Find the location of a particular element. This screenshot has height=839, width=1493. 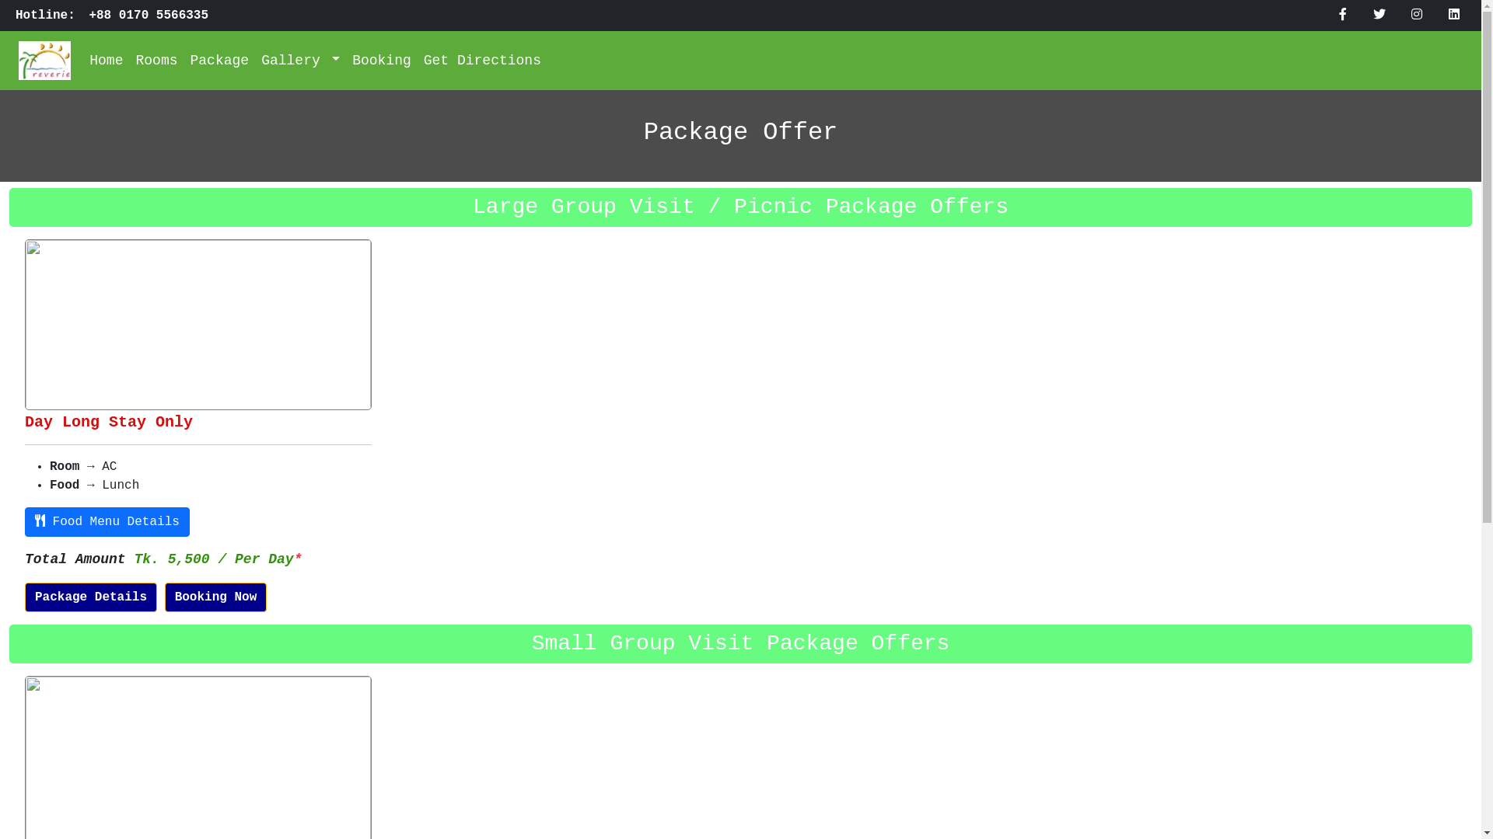

Food Menu Details is located at coordinates (107, 522).